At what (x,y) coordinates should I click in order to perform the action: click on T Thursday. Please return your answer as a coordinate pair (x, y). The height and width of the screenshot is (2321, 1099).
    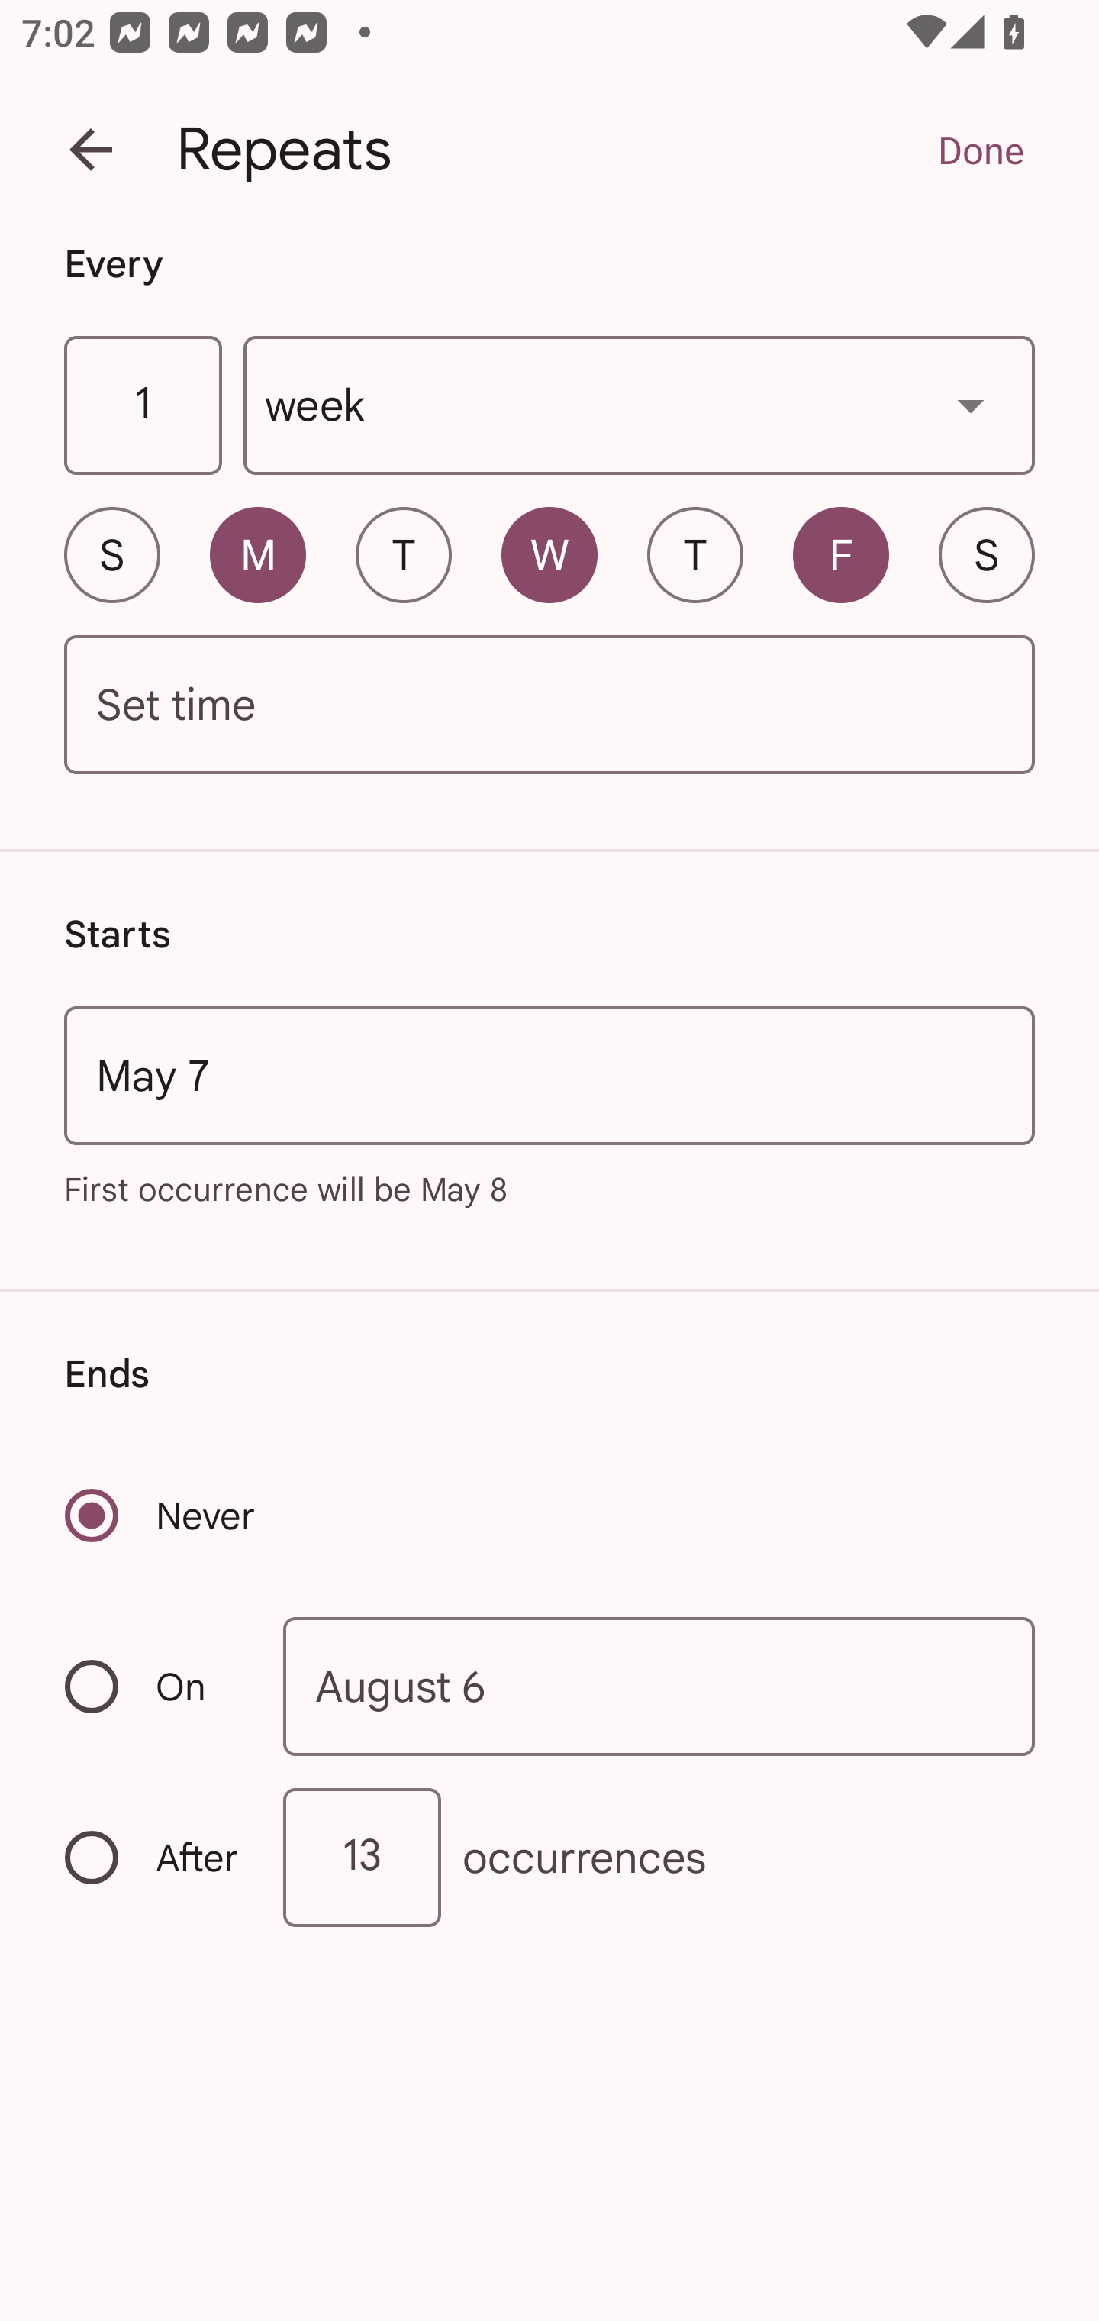
    Looking at the image, I should click on (695, 554).